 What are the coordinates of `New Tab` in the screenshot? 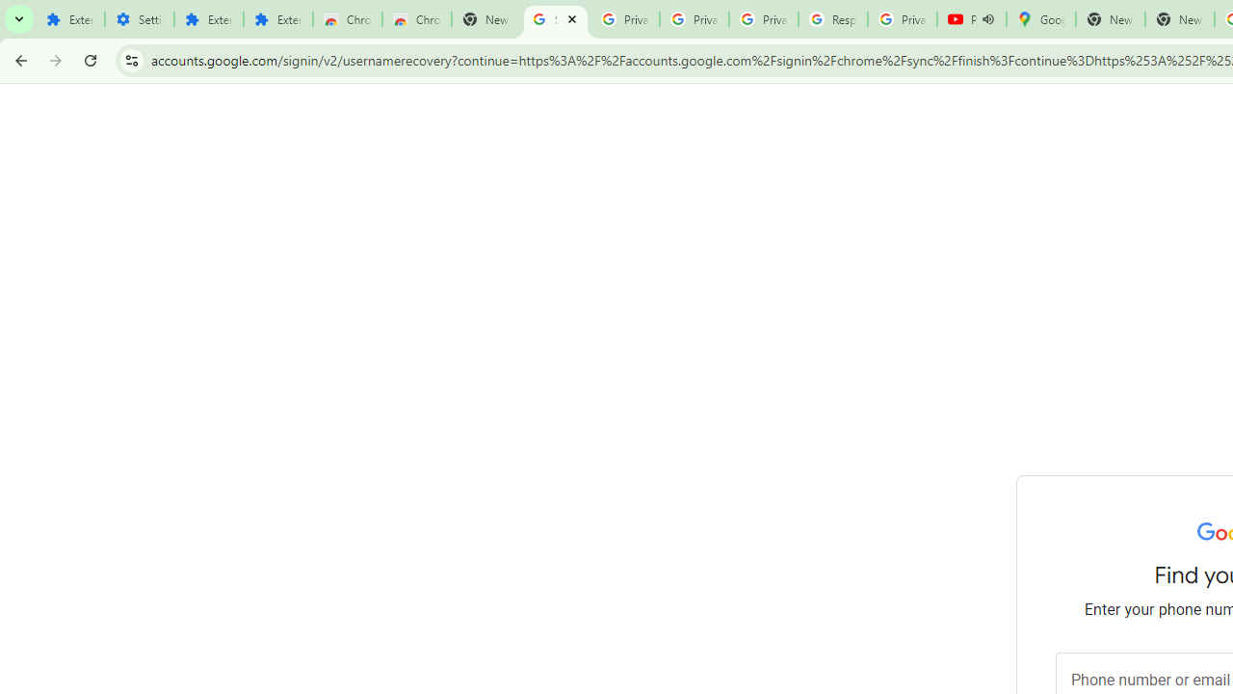 It's located at (1179, 19).